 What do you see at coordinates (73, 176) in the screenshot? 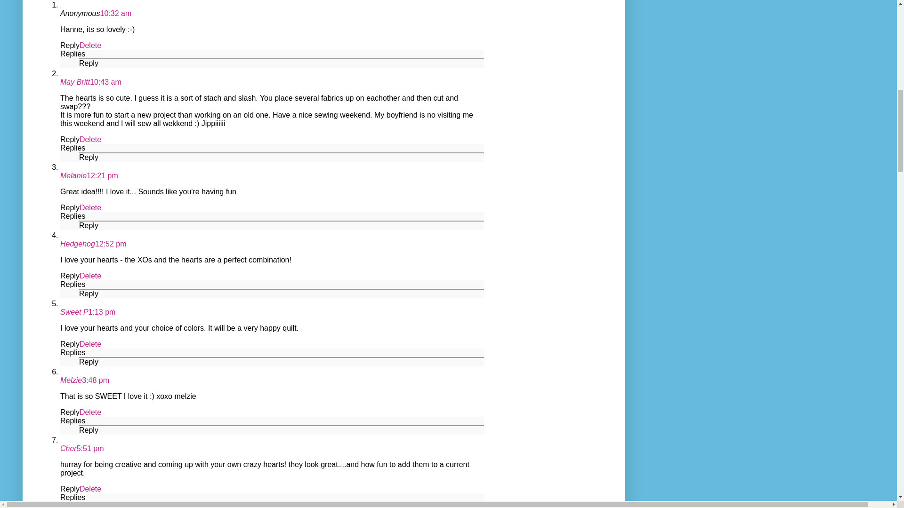
I see `Melanie` at bounding box center [73, 176].